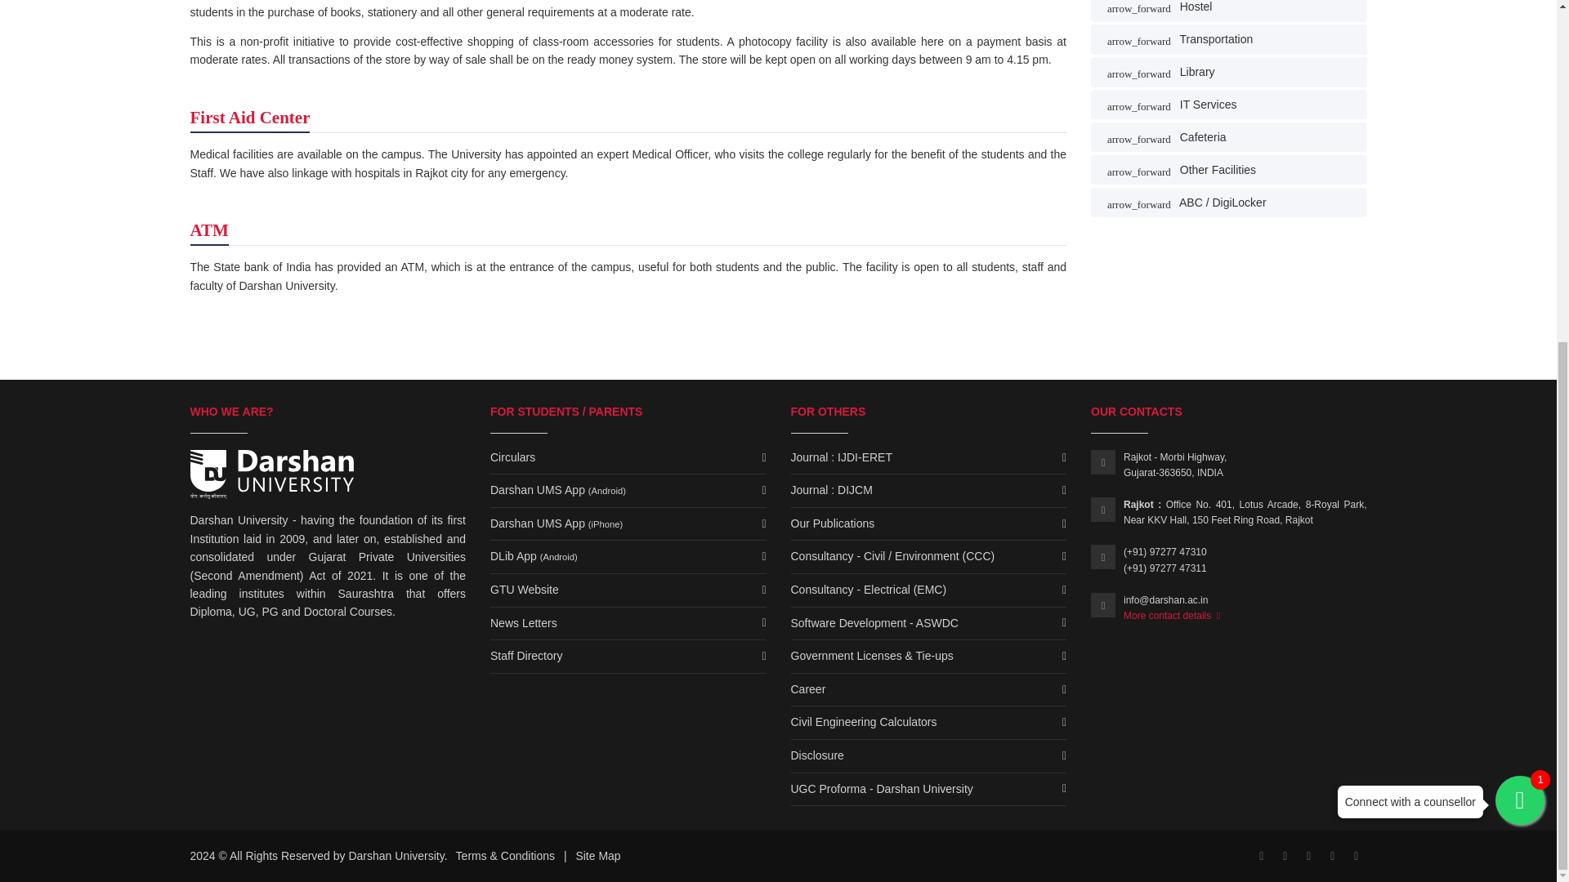 Image resolution: width=1569 pixels, height=882 pixels. I want to click on Cafeteria, so click(1228, 137).